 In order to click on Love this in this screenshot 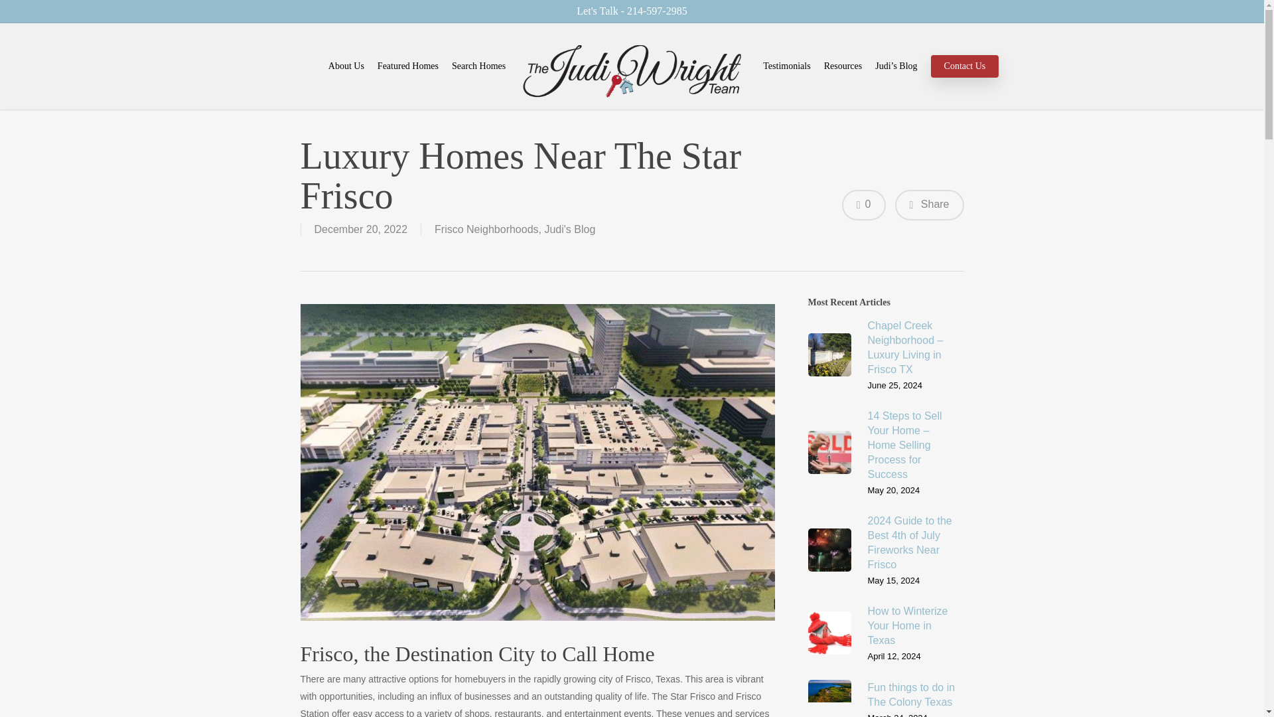, I will do `click(864, 204)`.